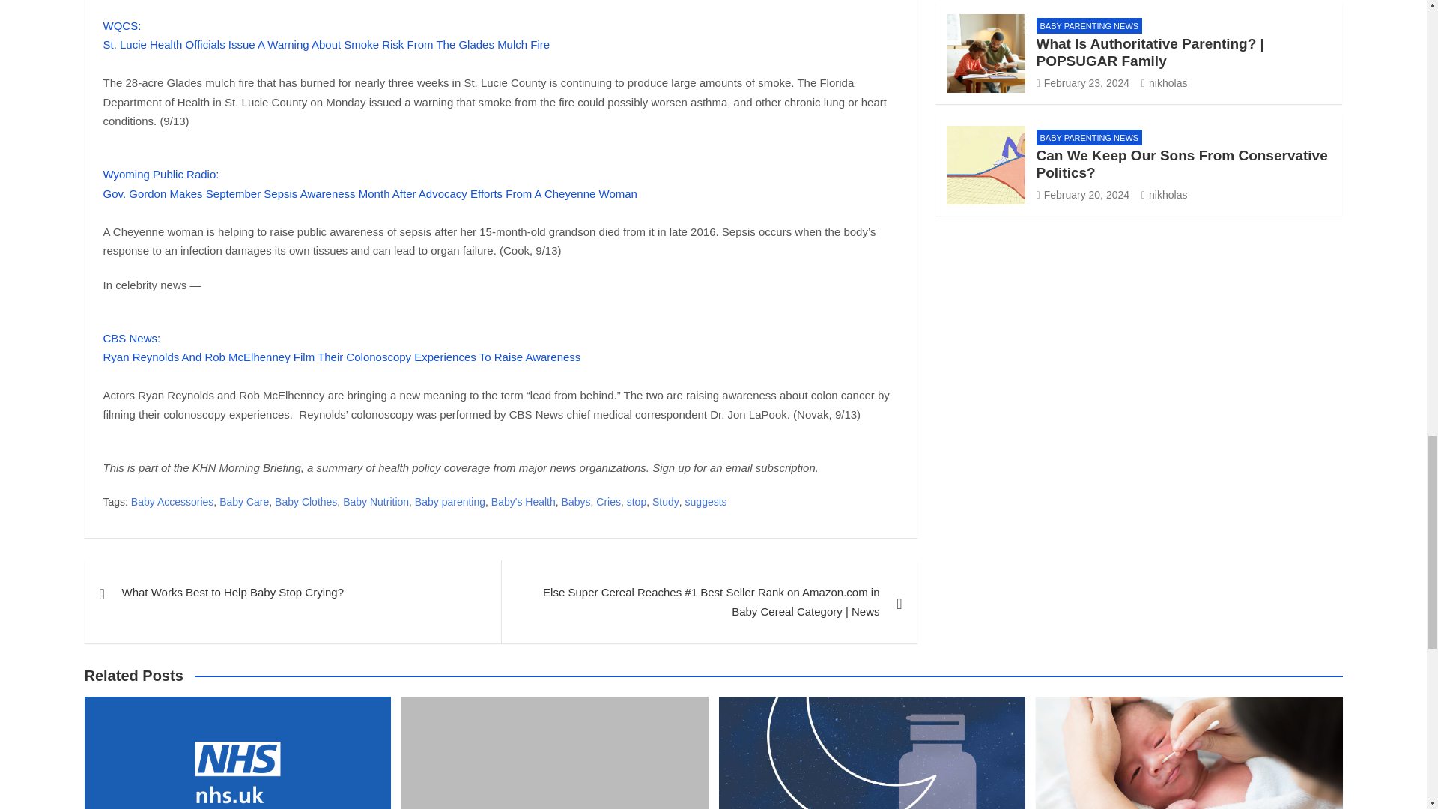 This screenshot has height=809, width=1438. Describe the element at coordinates (292, 592) in the screenshot. I see `What Works Best to Help Baby Stop Crying?` at that location.